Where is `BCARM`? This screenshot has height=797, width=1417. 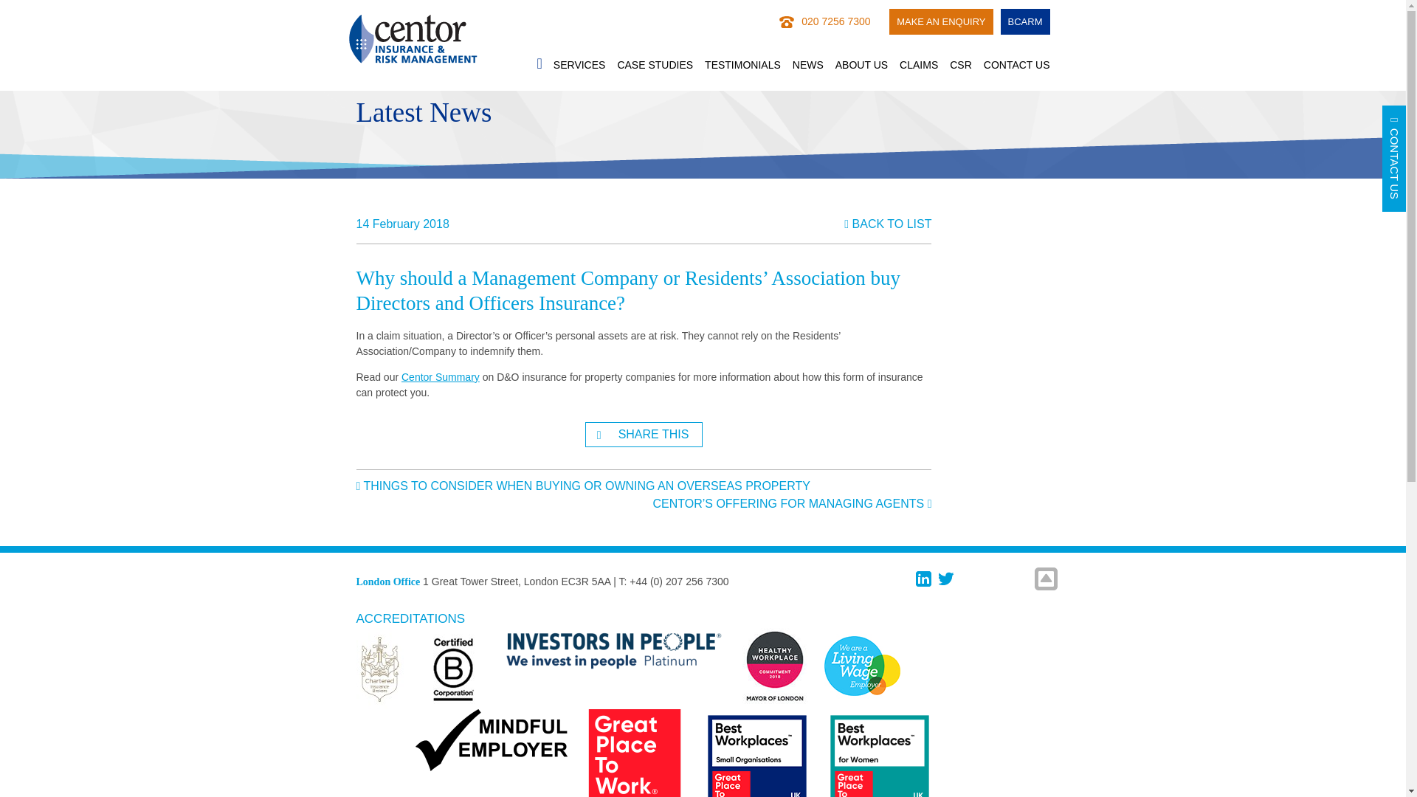 BCARM is located at coordinates (1025, 21).